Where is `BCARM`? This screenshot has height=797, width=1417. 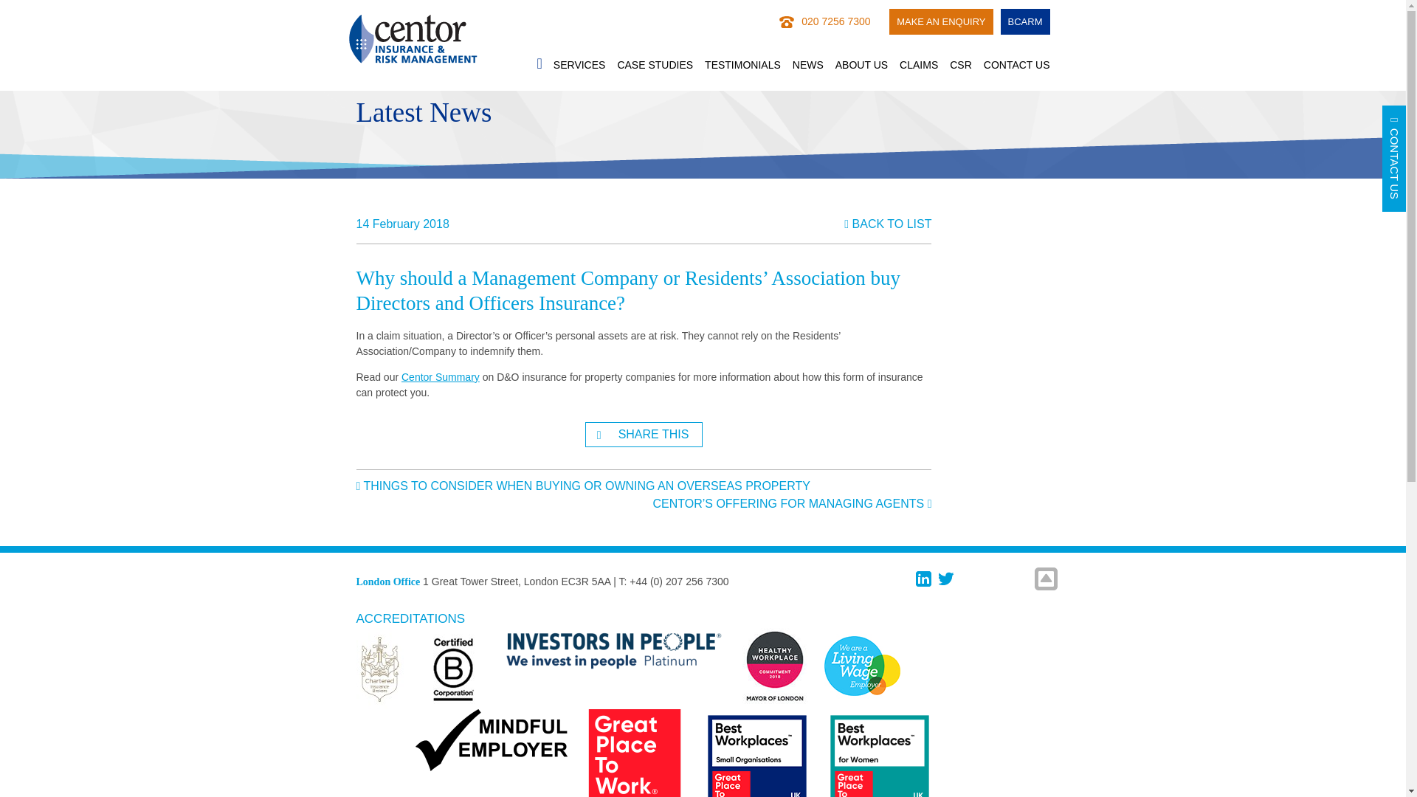 BCARM is located at coordinates (1025, 21).